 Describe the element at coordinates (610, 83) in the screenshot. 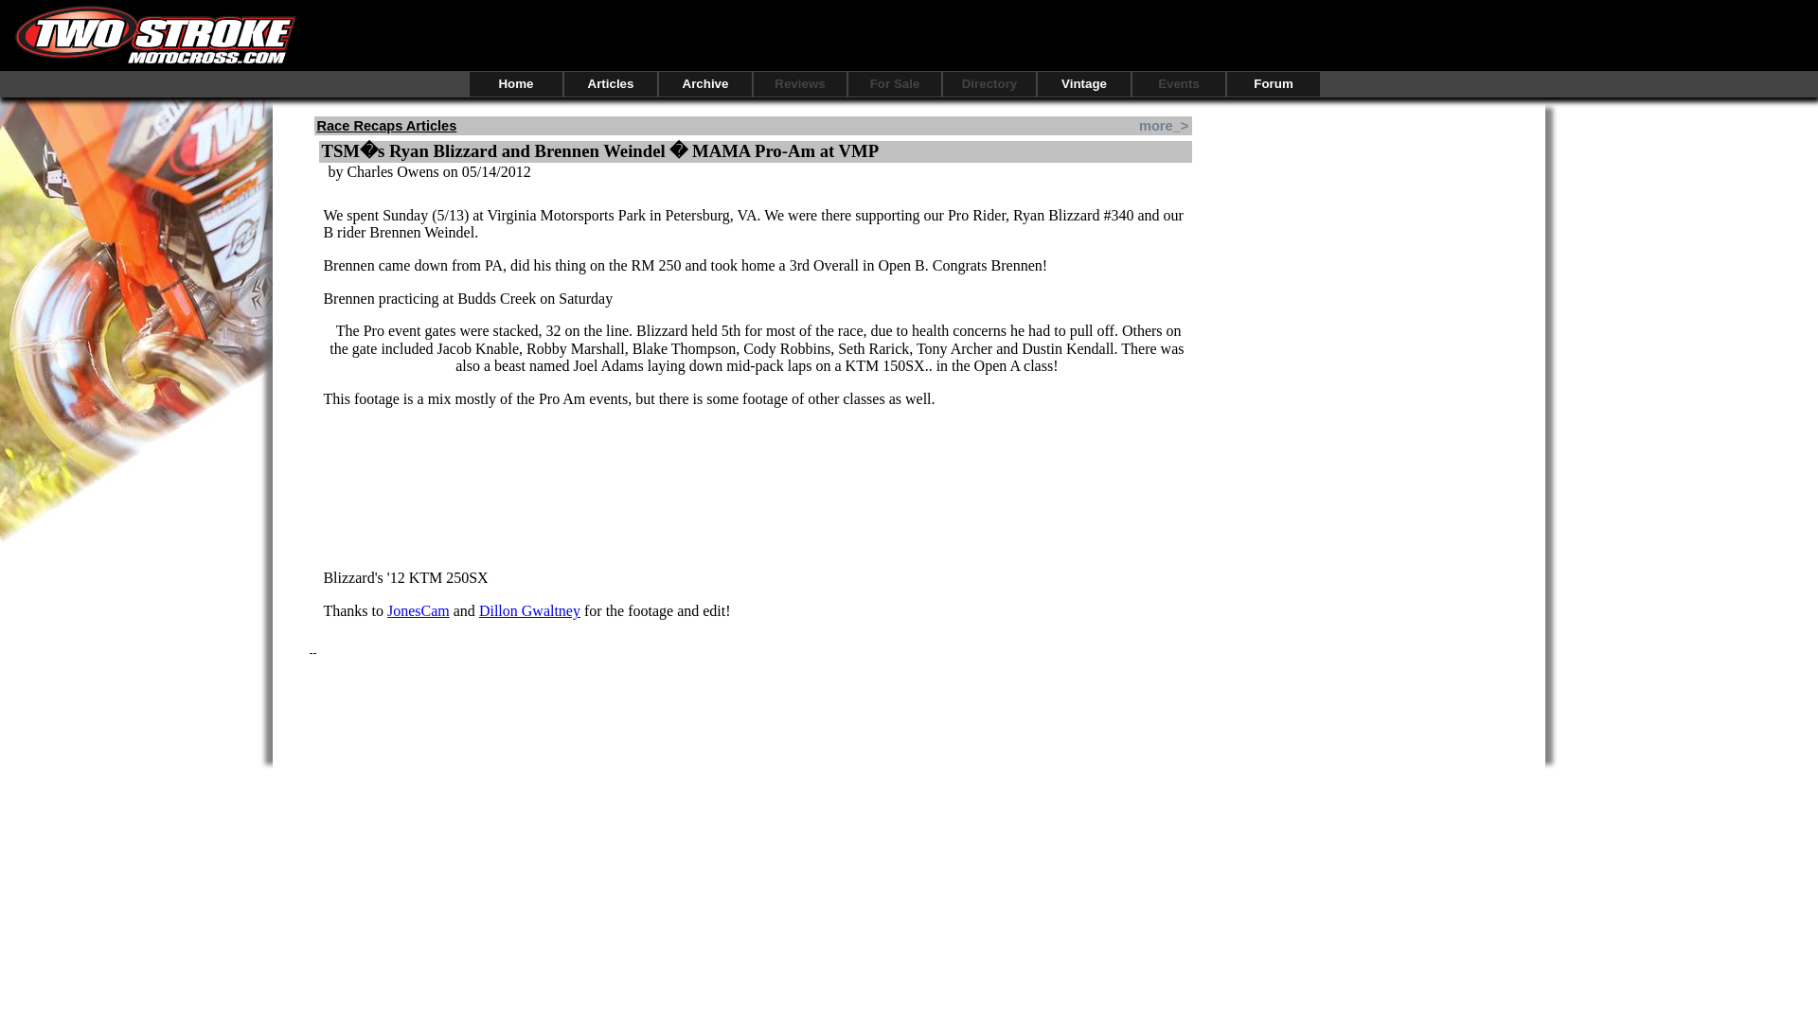

I see `Articles` at that location.